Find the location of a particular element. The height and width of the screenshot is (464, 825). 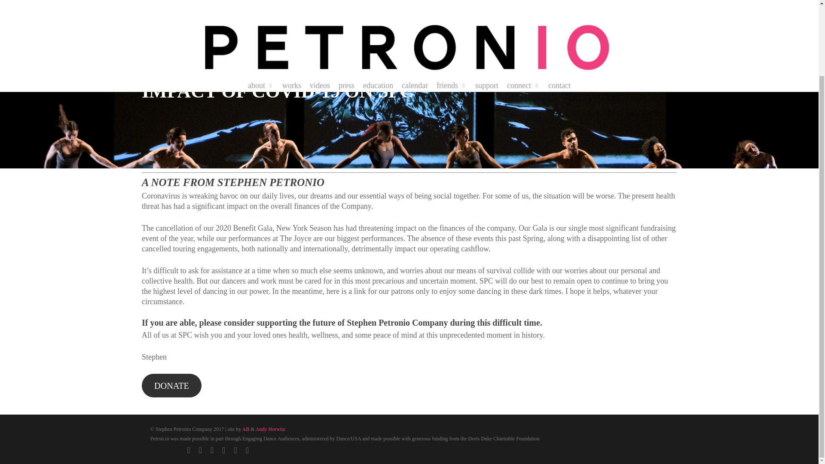

Andy Horwitz is located at coordinates (271, 429).